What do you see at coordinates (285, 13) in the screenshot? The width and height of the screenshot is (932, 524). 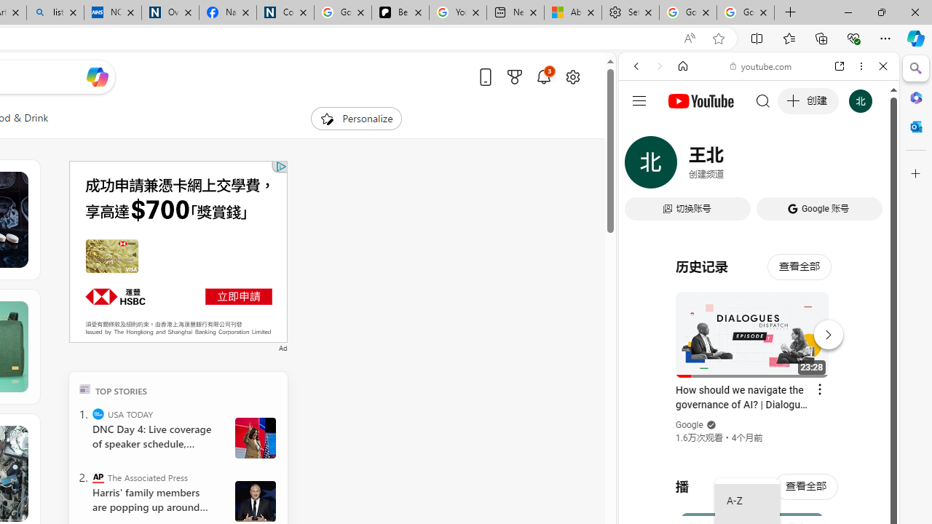 I see `Cookies` at bounding box center [285, 13].